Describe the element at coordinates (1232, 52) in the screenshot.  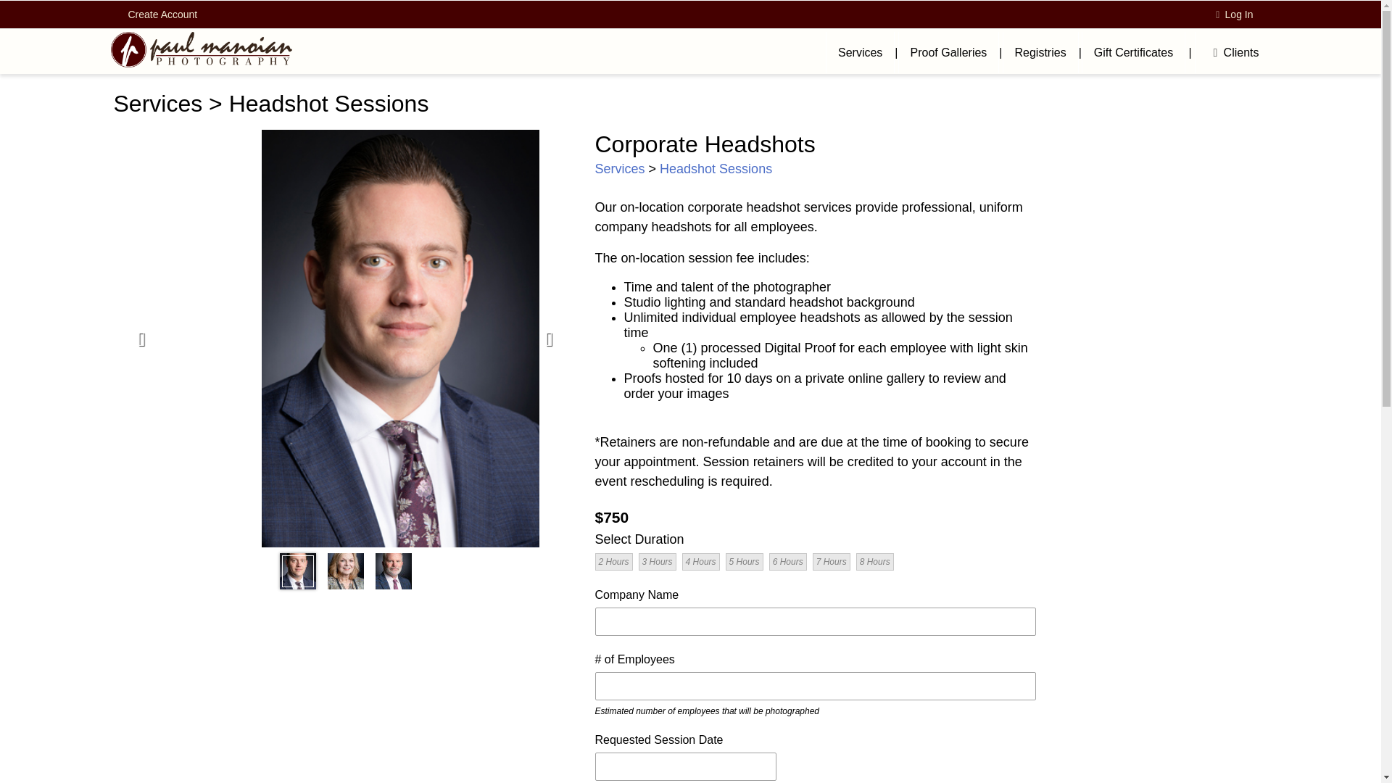
I see `Clients` at that location.